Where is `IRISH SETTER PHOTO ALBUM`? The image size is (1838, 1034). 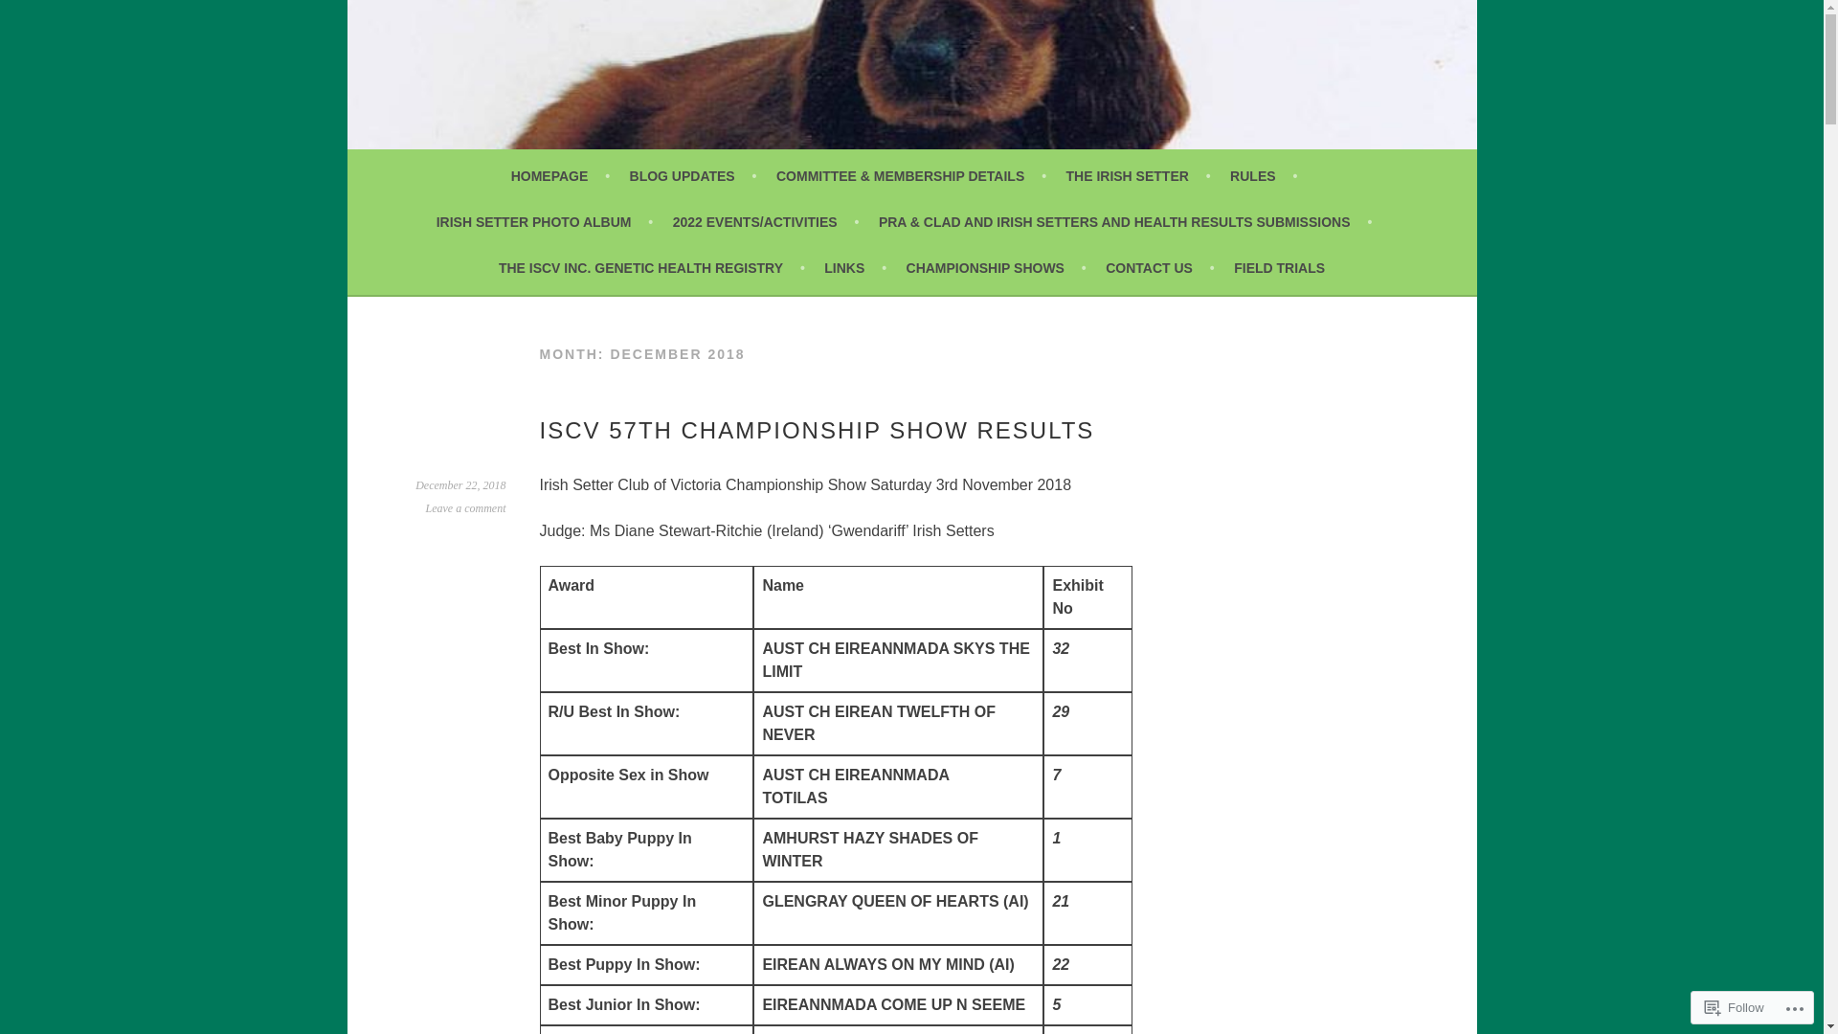 IRISH SETTER PHOTO ALBUM is located at coordinates (546, 222).